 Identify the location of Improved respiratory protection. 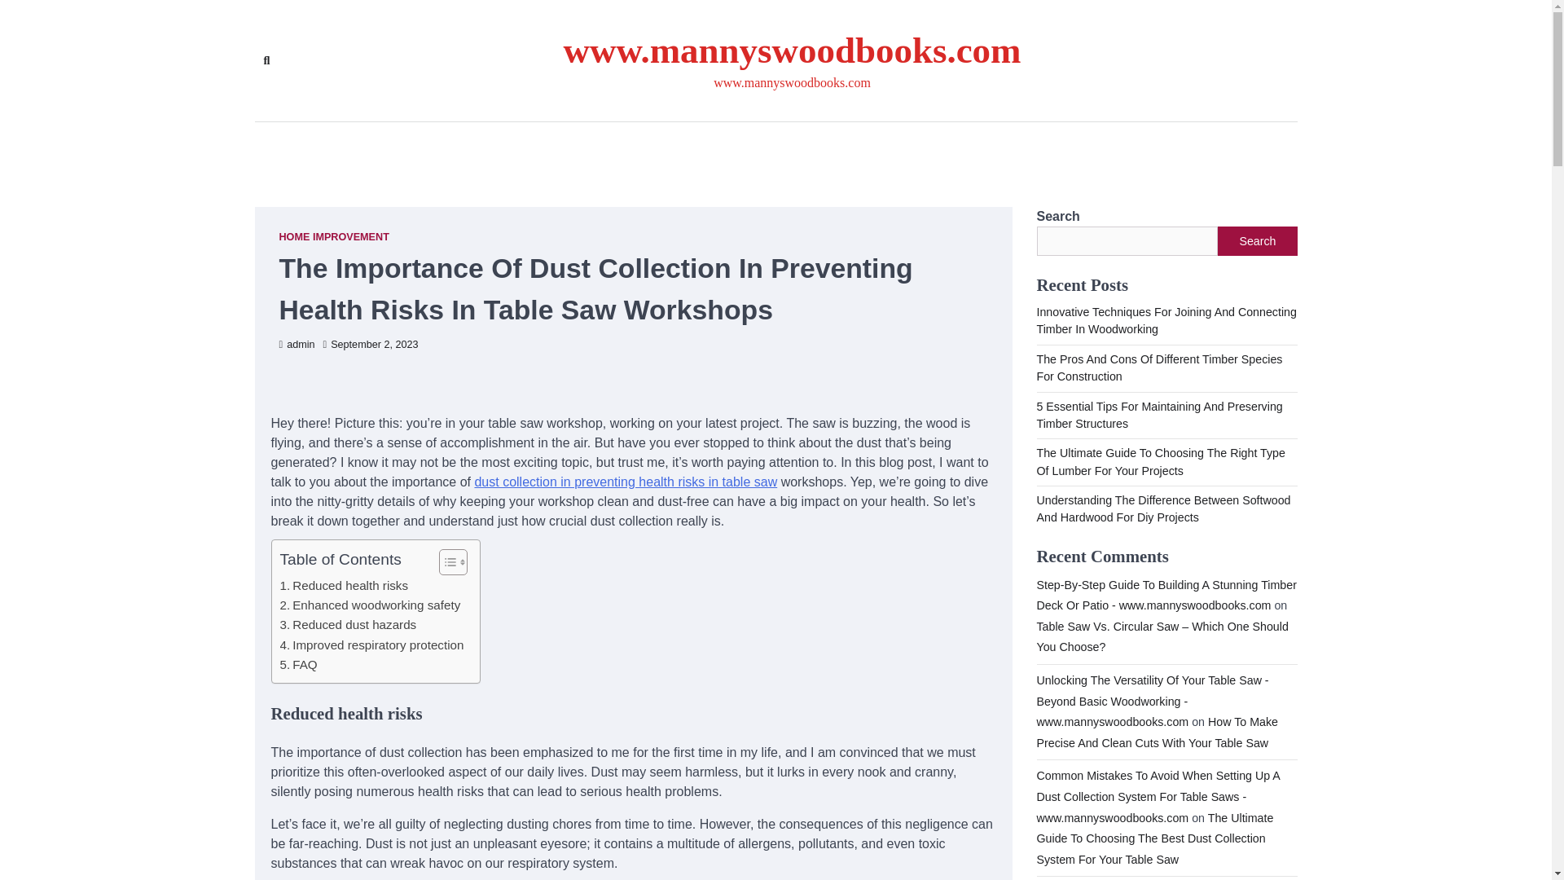
(371, 645).